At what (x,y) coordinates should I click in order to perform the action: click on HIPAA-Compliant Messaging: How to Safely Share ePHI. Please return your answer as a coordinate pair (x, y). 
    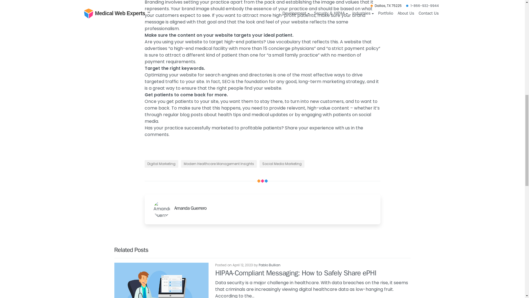
    Looking at the image, I should click on (296, 273).